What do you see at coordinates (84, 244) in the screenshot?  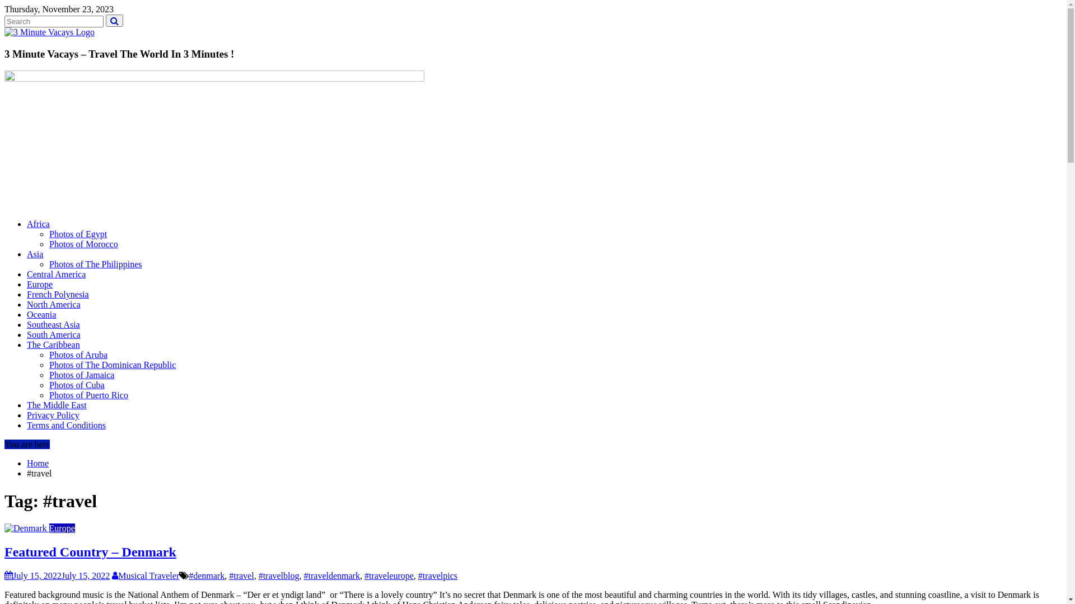 I see `Photos of Morocco` at bounding box center [84, 244].